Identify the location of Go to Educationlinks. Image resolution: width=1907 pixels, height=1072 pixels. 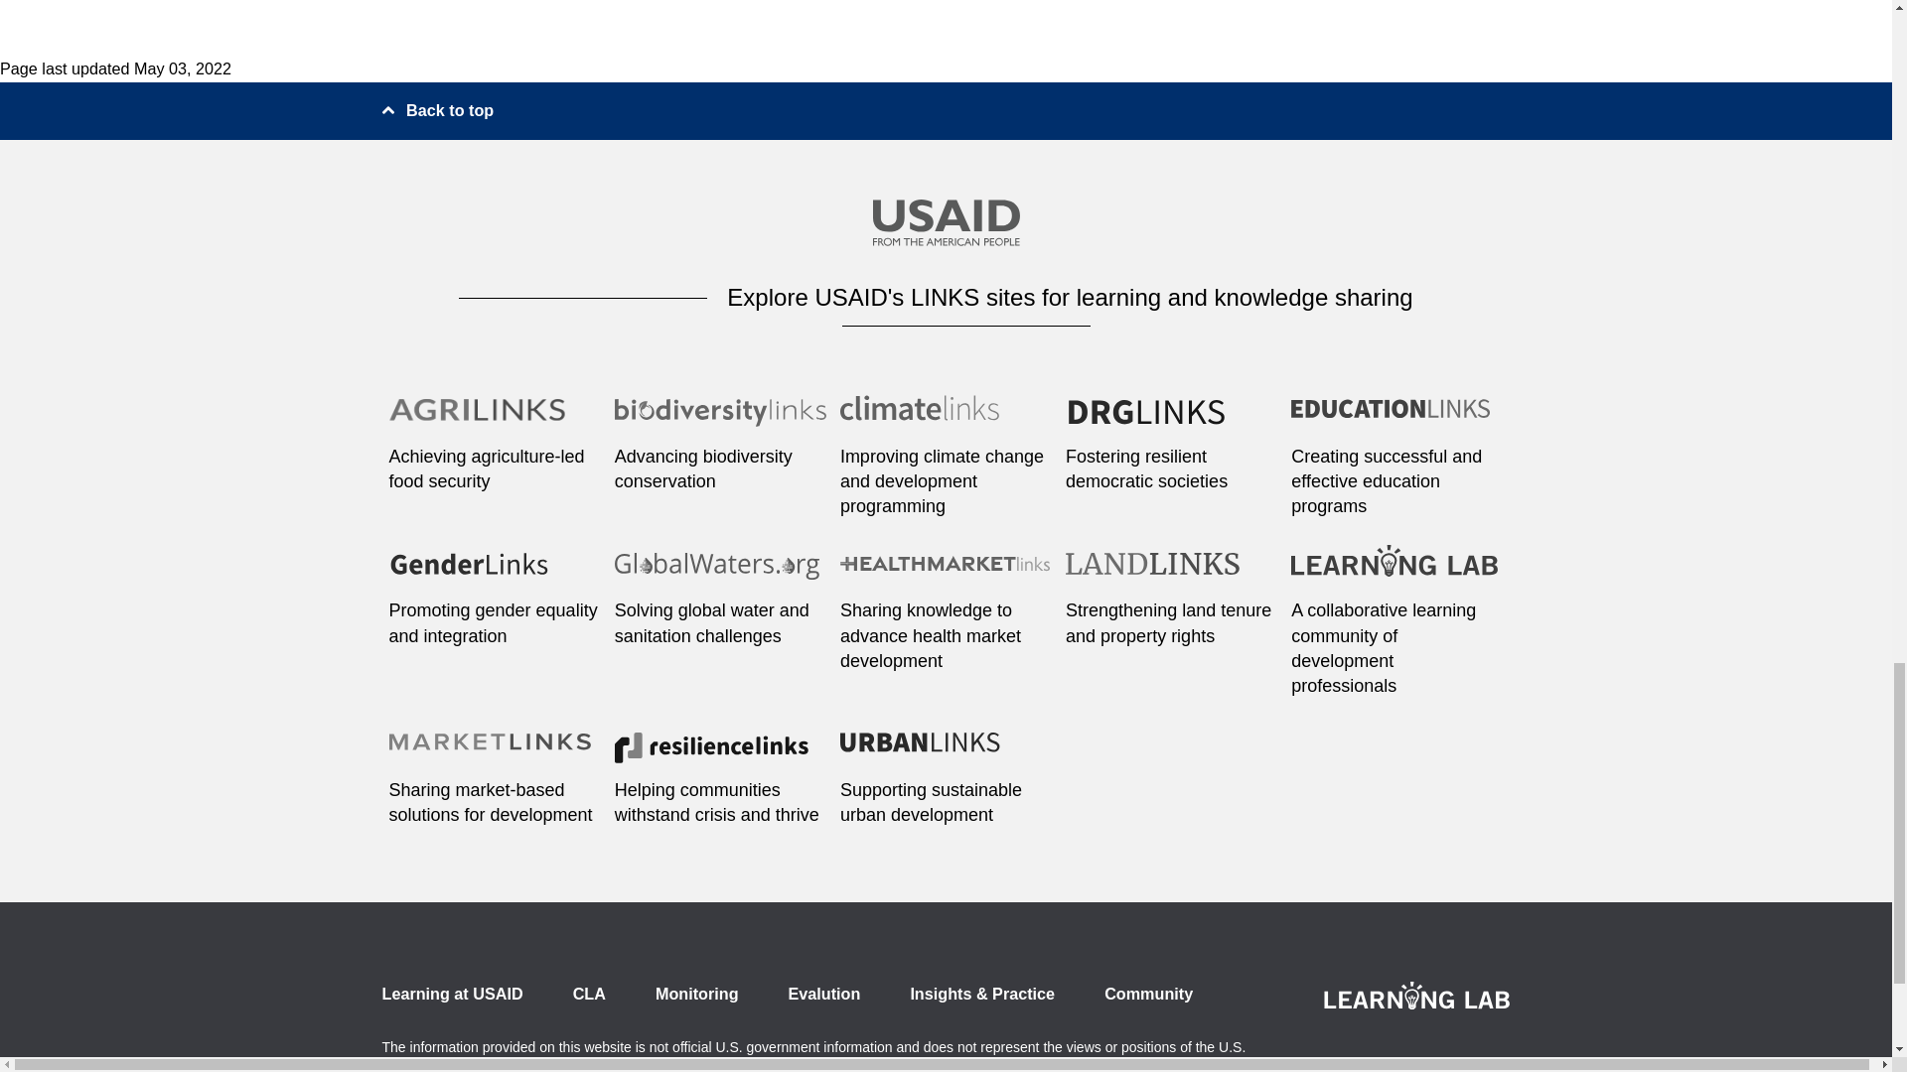
(1396, 421).